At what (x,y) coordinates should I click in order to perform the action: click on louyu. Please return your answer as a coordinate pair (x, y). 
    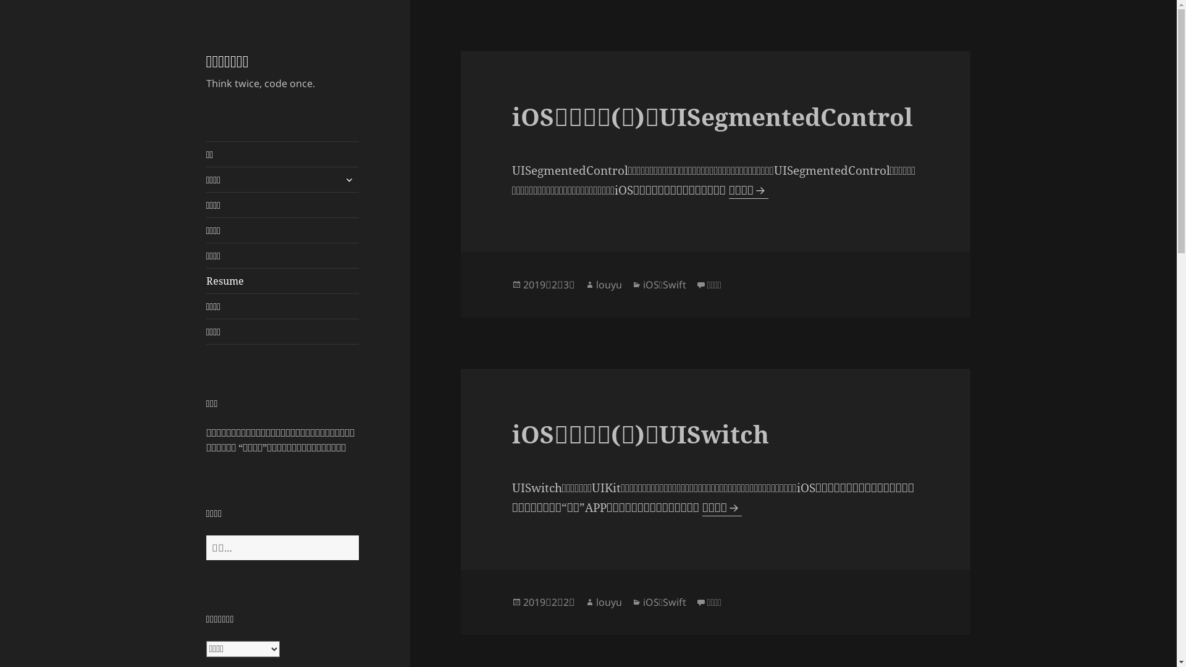
    Looking at the image, I should click on (609, 603).